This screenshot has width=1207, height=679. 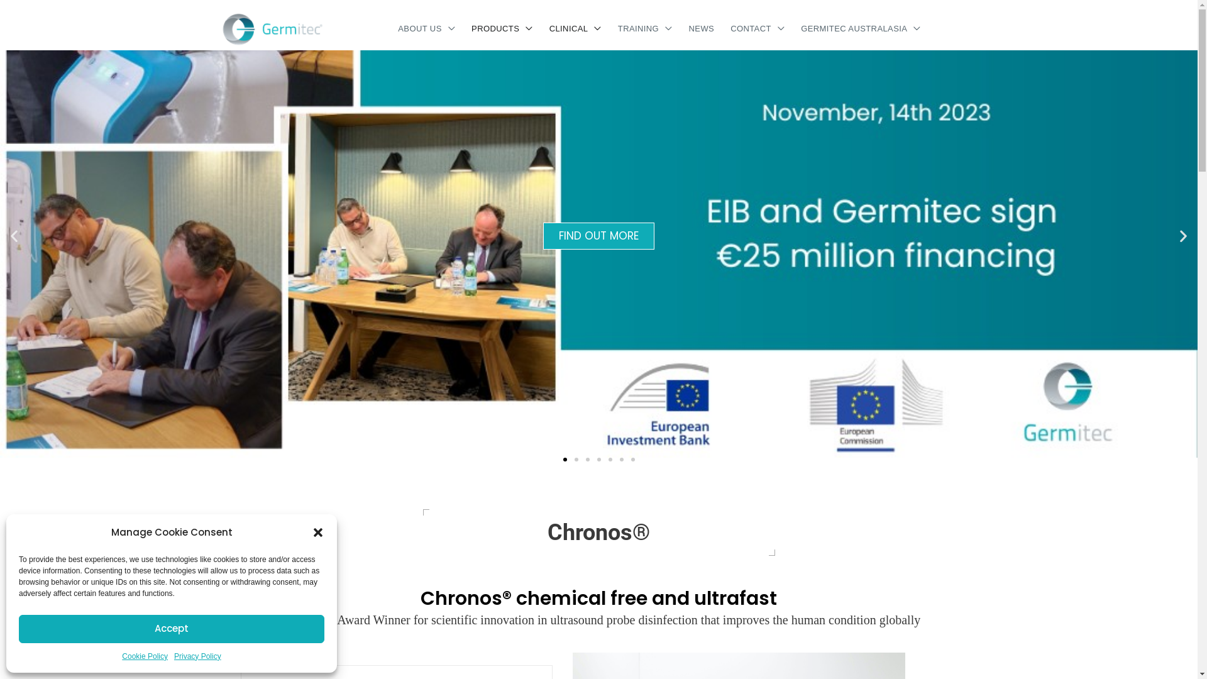 I want to click on NEWS, so click(x=702, y=29).